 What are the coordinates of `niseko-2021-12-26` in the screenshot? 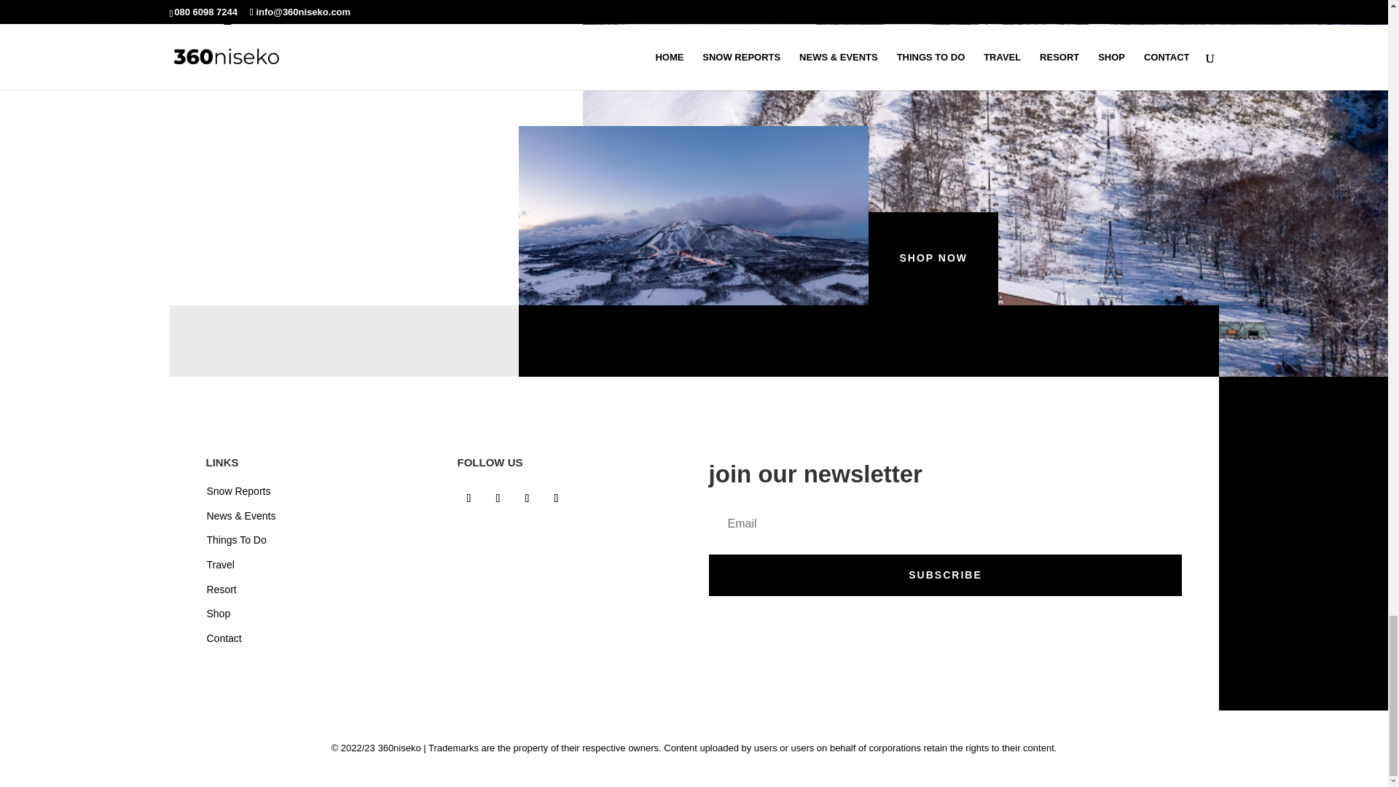 It's located at (694, 216).